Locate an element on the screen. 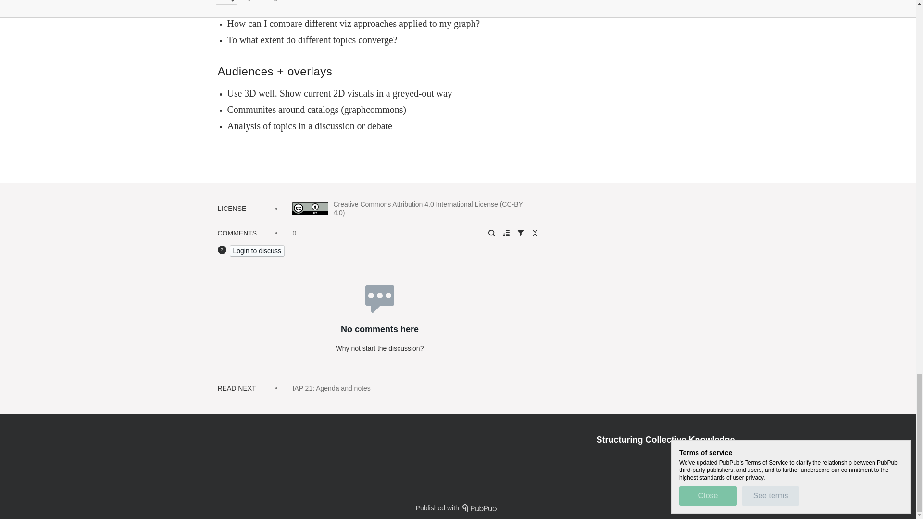 The width and height of the screenshot is (923, 519). IAP 21: Agenda and notes is located at coordinates (331, 388).